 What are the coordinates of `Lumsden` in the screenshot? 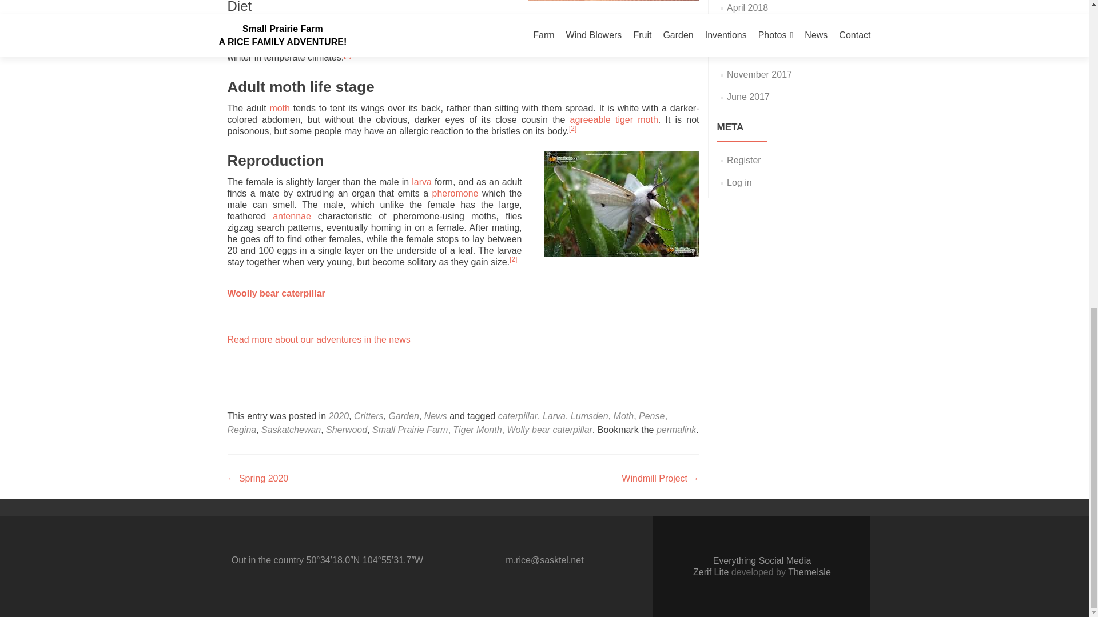 It's located at (589, 416).